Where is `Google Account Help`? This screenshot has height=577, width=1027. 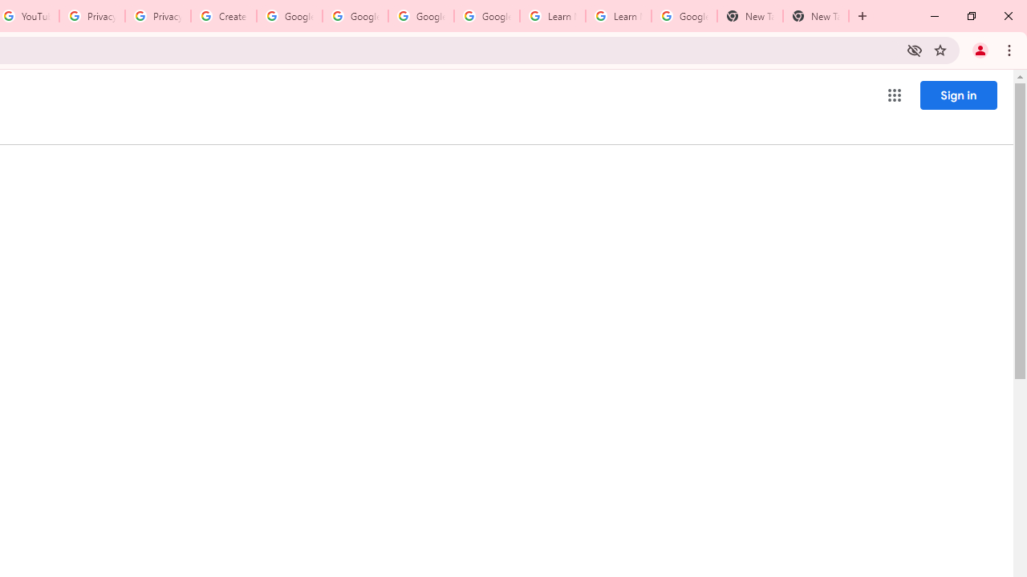 Google Account Help is located at coordinates (486, 16).